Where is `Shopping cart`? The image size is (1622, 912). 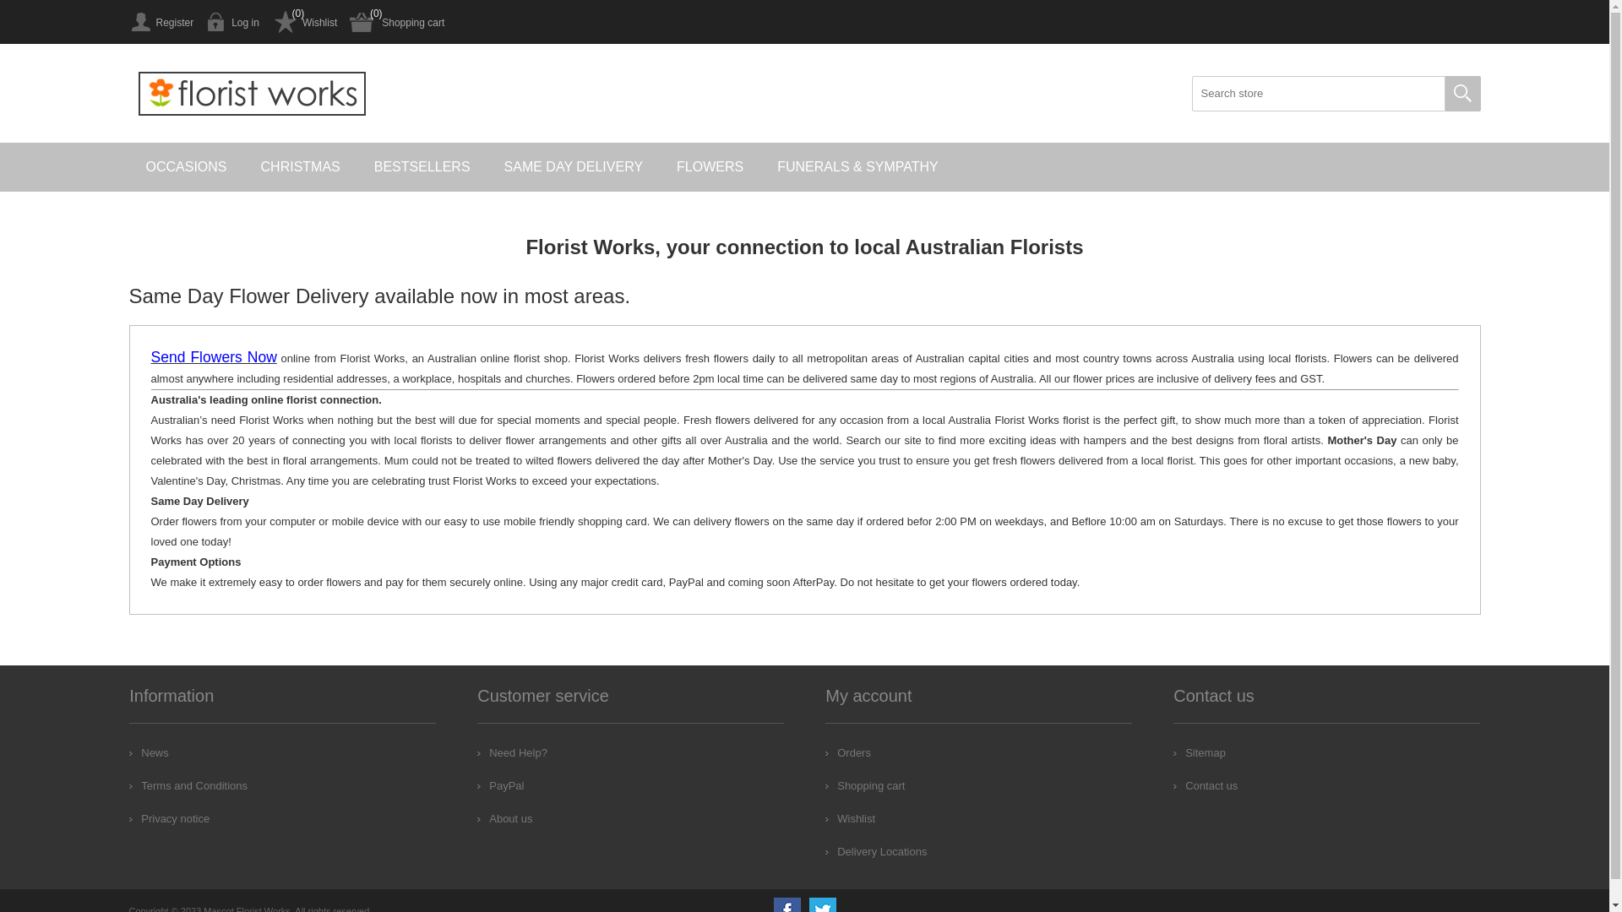 Shopping cart is located at coordinates (865, 785).